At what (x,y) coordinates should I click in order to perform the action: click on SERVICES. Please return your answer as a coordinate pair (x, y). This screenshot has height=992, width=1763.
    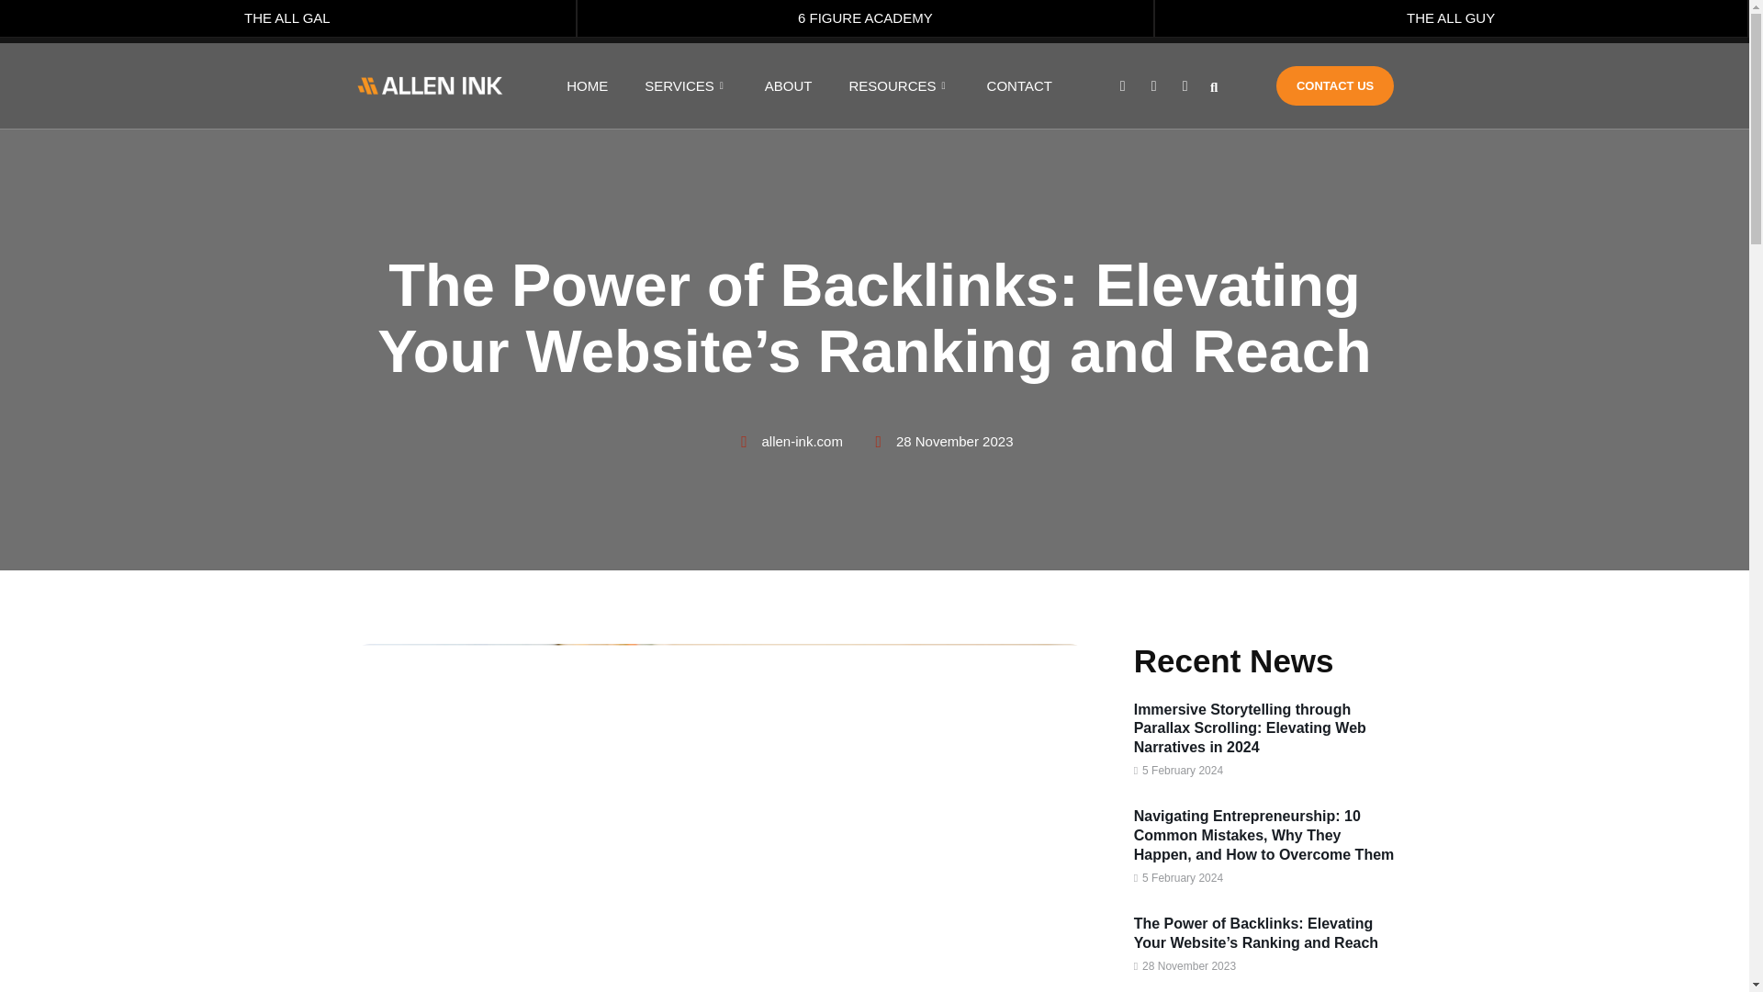
    Looking at the image, I should click on (705, 85).